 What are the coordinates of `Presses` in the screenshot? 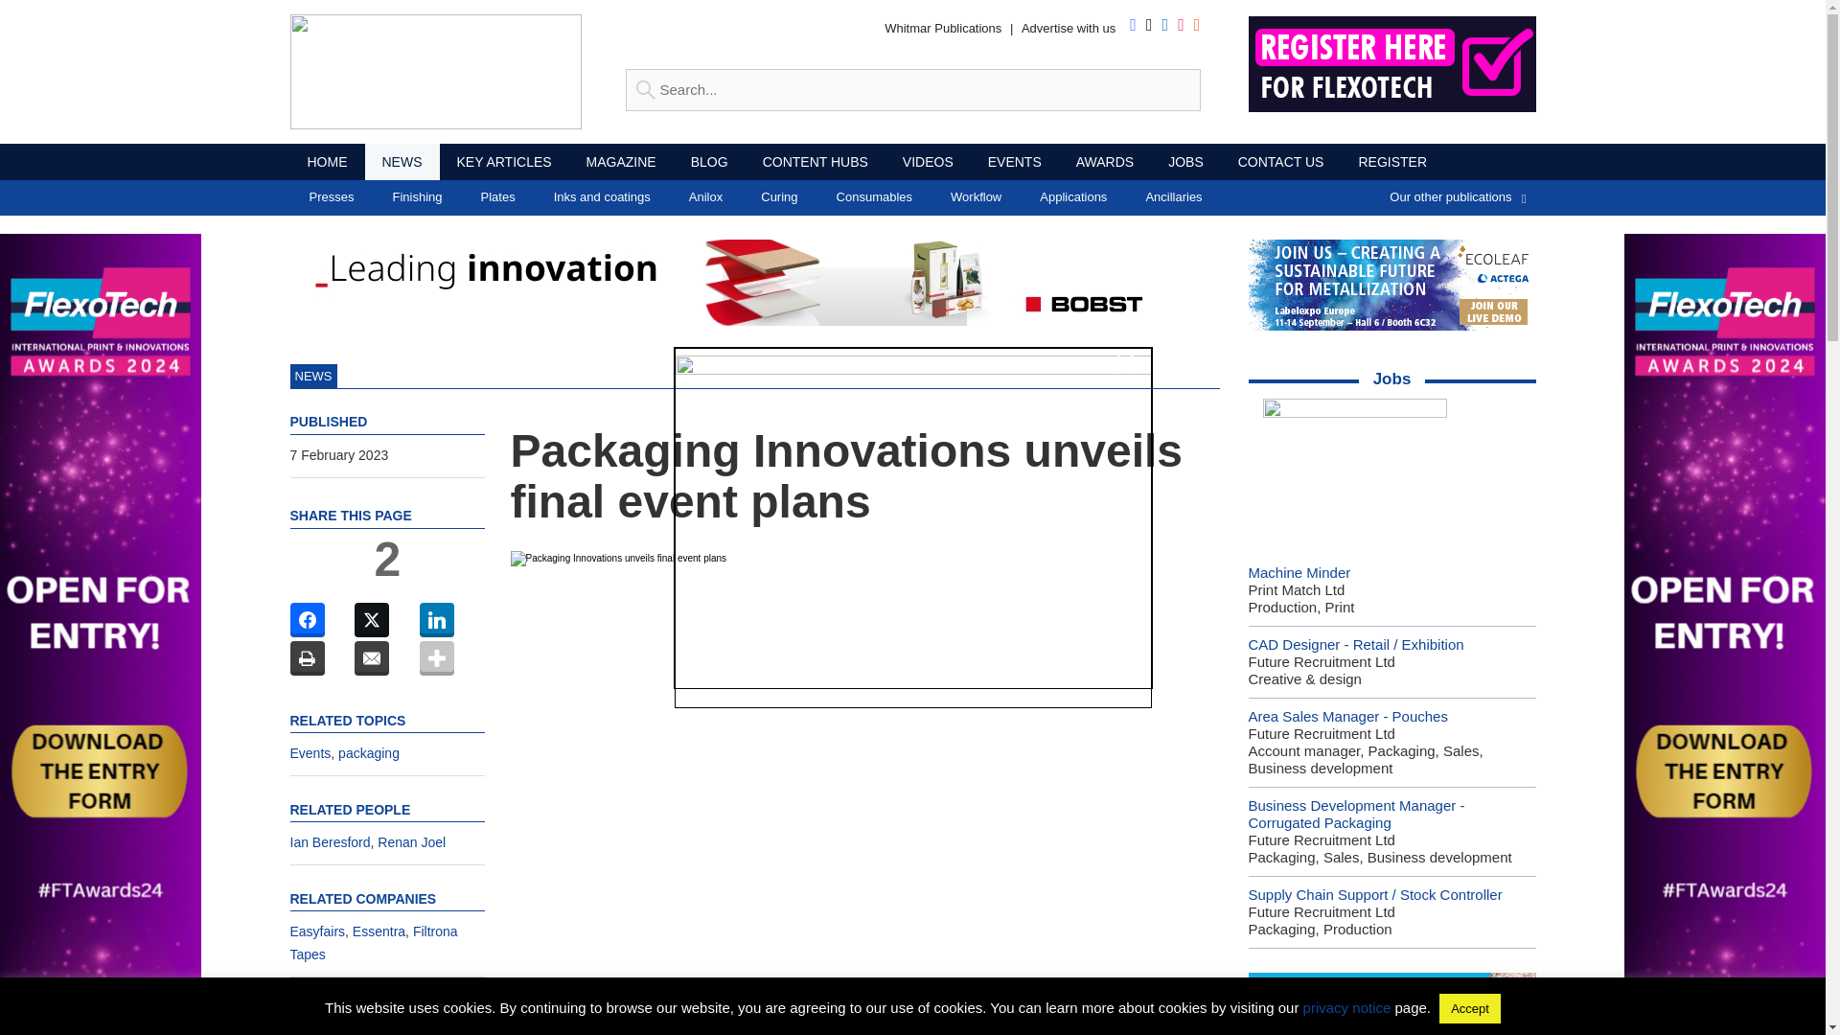 It's located at (331, 197).